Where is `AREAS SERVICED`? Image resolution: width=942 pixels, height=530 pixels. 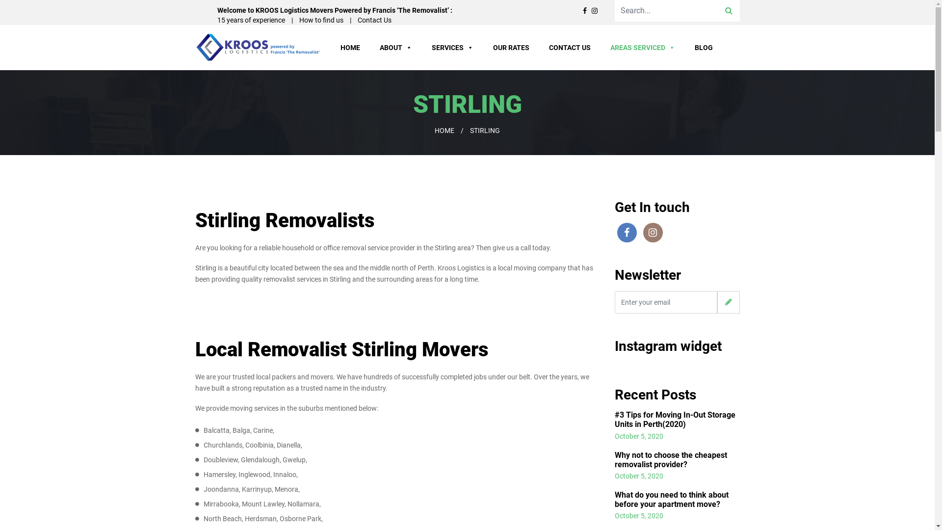
AREAS SERVICED is located at coordinates (643, 48).